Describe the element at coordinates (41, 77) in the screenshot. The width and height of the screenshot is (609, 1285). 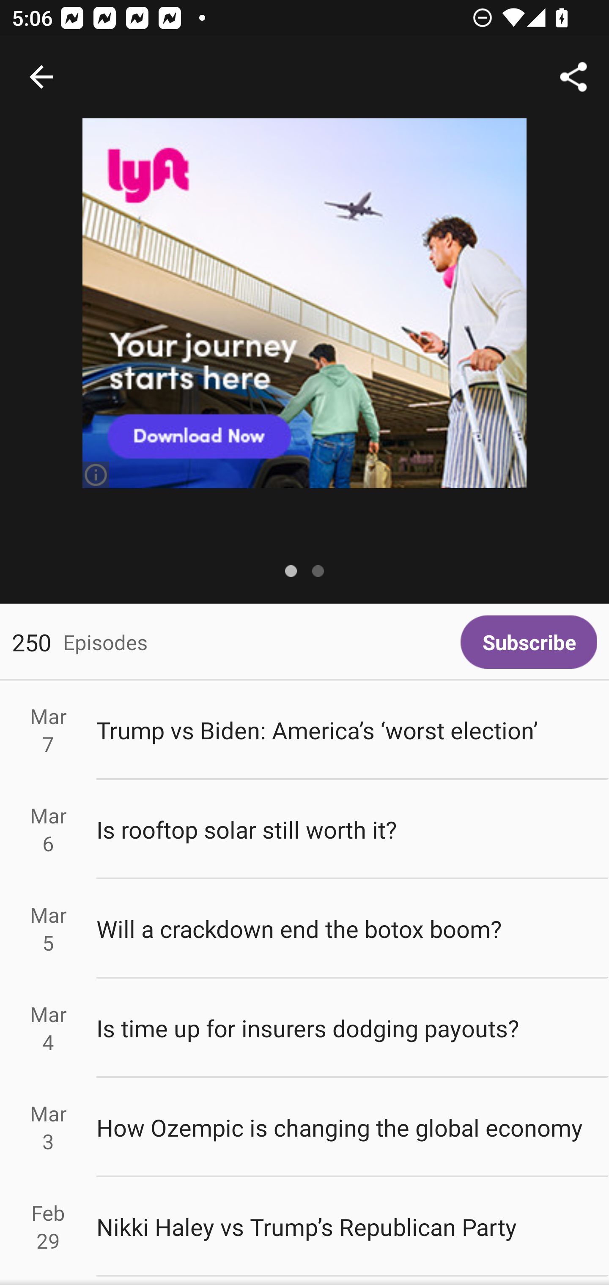
I see `Navigate up` at that location.